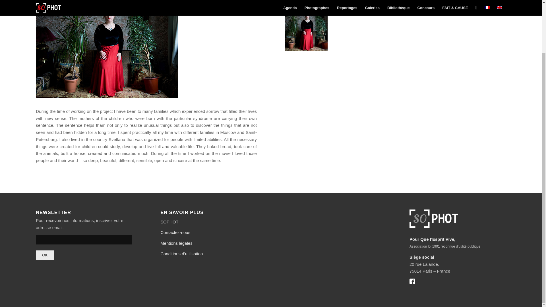 This screenshot has height=307, width=546. What do you see at coordinates (45, 255) in the screenshot?
I see `OK` at bounding box center [45, 255].